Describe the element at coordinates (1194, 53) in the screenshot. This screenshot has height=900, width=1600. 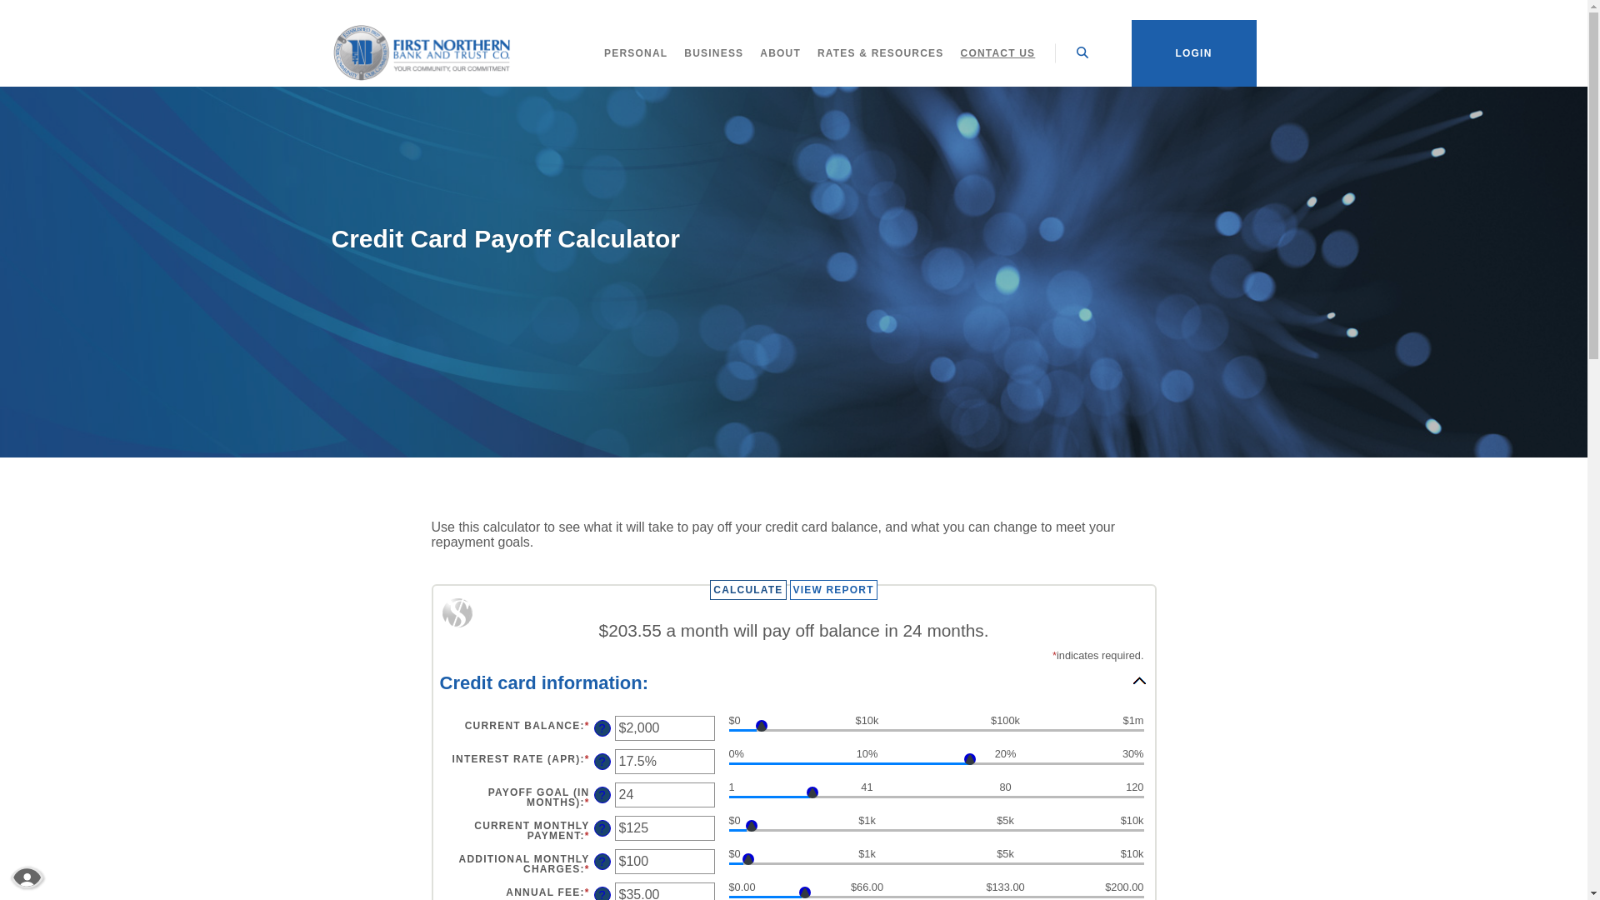
I see `LOGIN` at that location.